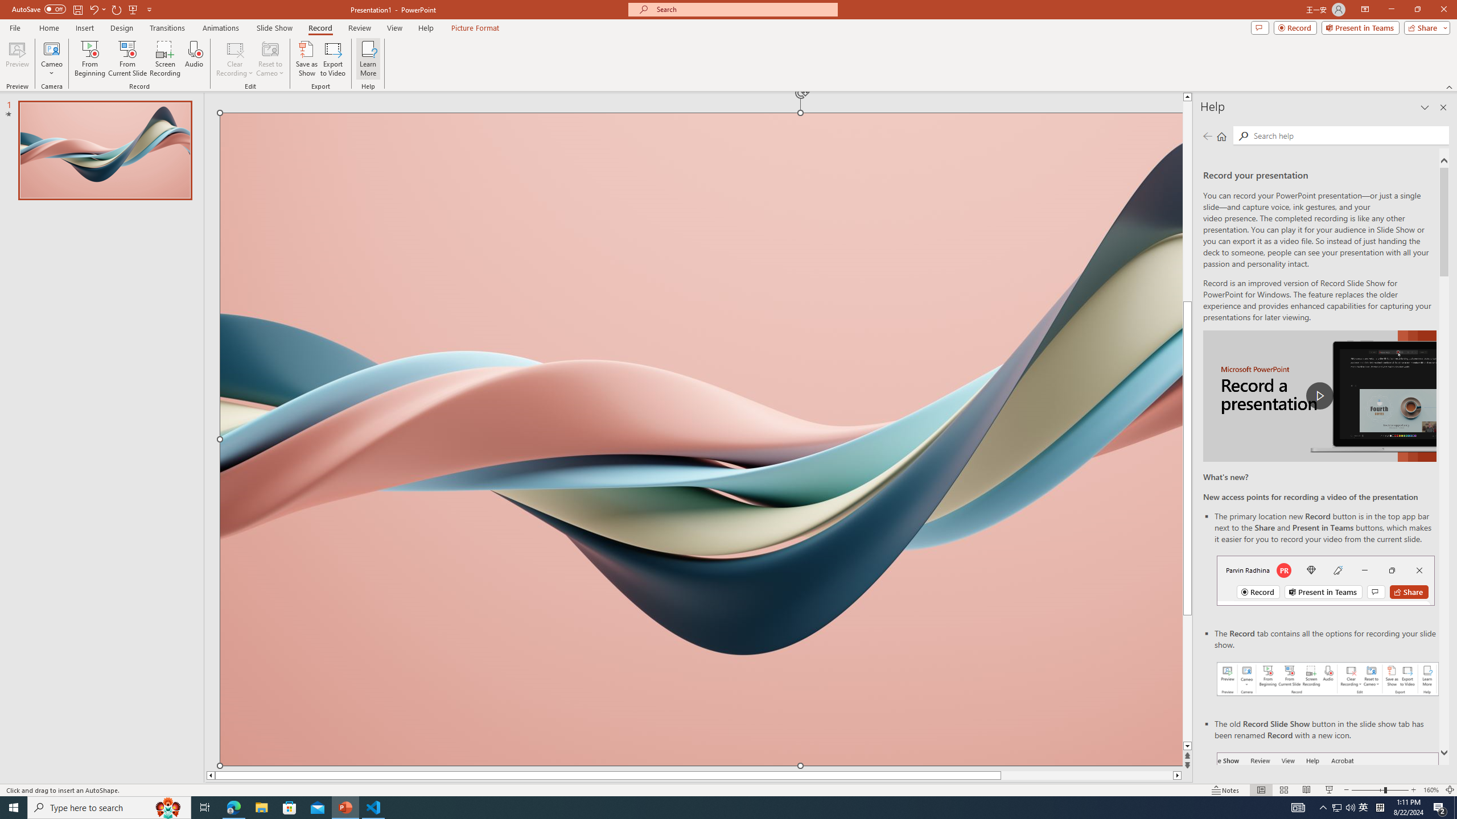 This screenshot has height=819, width=1457. Describe the element at coordinates (1348, 135) in the screenshot. I see `Search` at that location.